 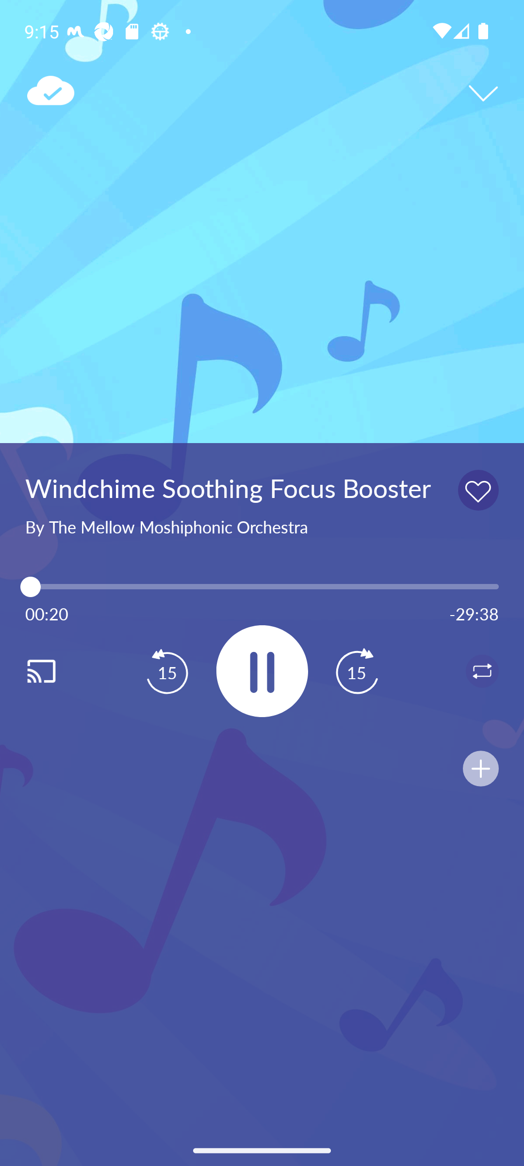 I want to click on Cast. Disconnected, so click(x=56, y=671).